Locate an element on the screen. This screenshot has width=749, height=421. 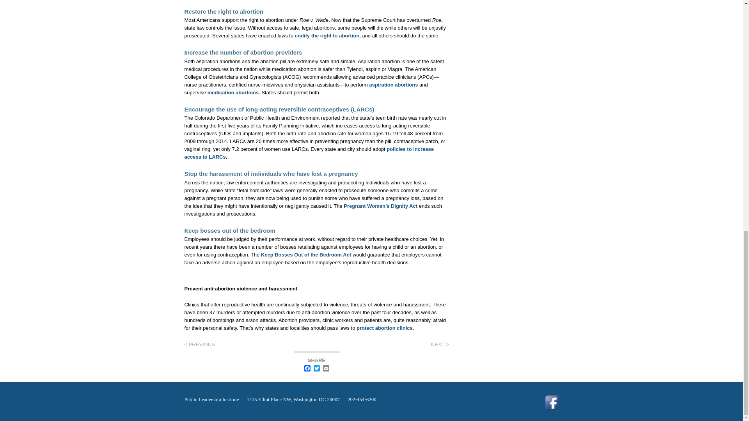
Twitter is located at coordinates (317, 369).